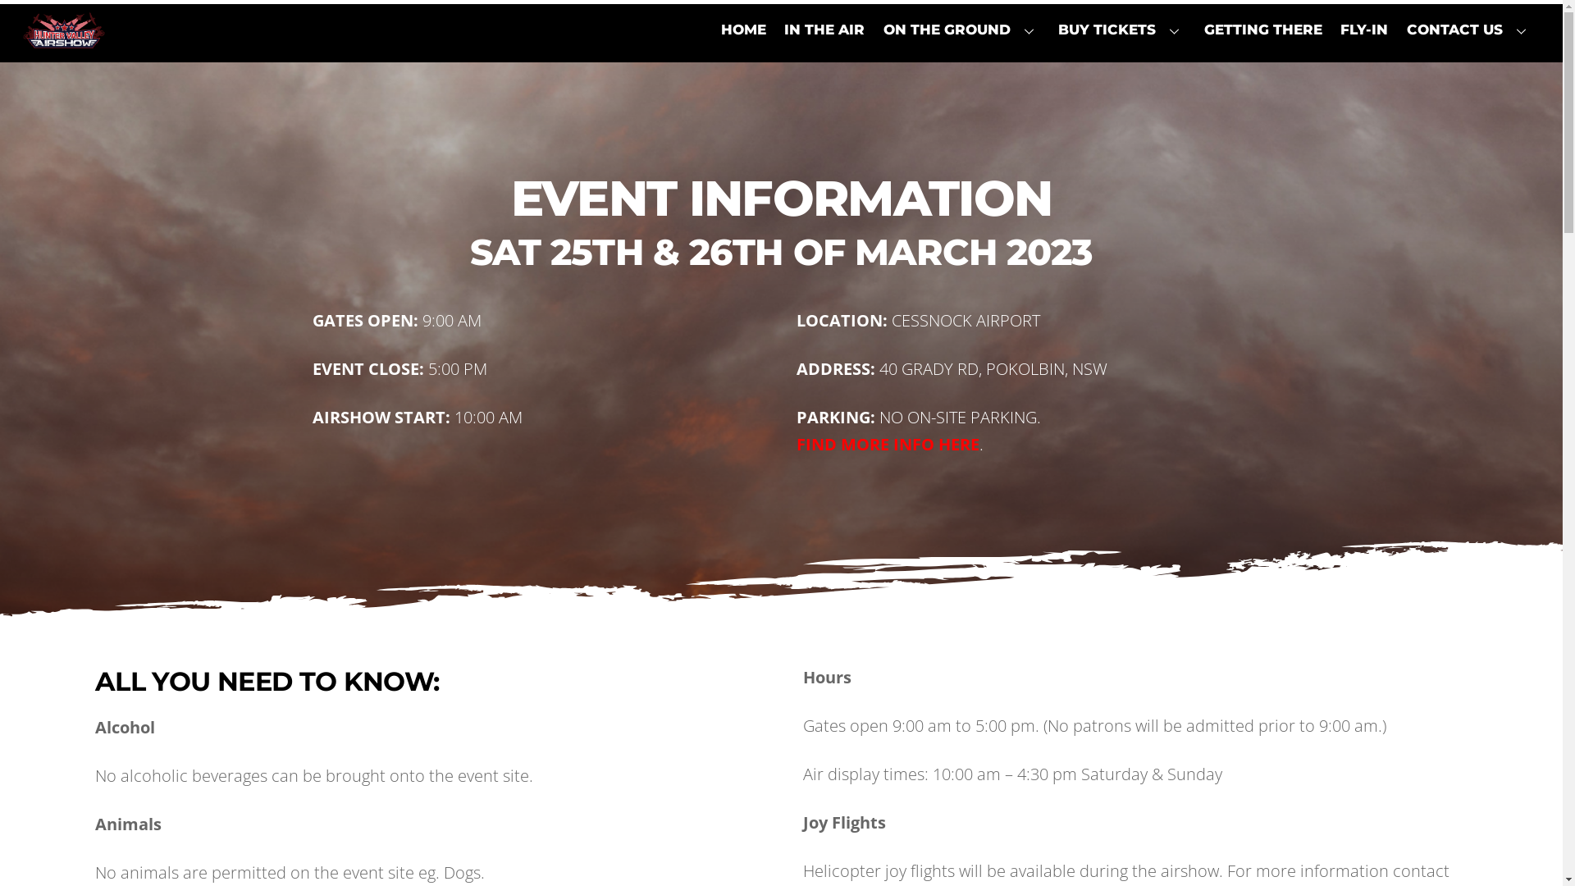 The height and width of the screenshot is (886, 1575). I want to click on ON THE GROUND, so click(961, 30).